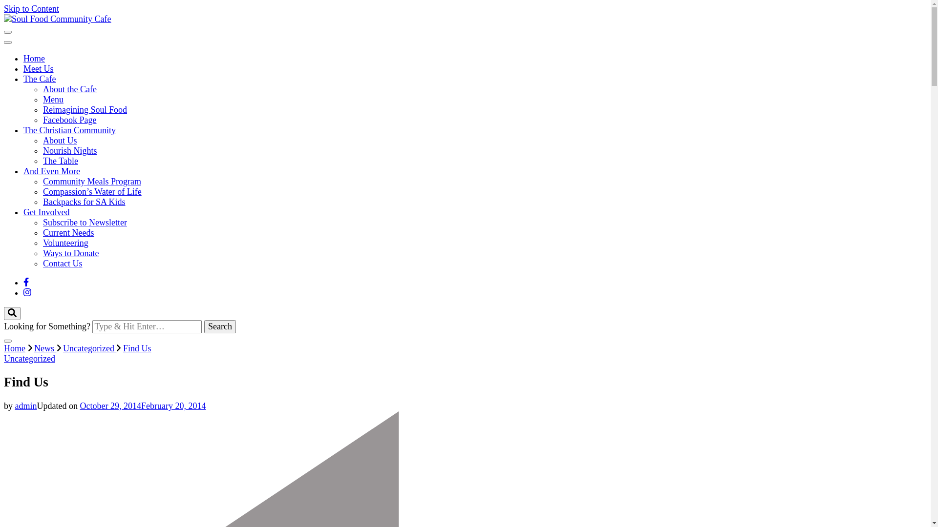  I want to click on Search, so click(220, 327).